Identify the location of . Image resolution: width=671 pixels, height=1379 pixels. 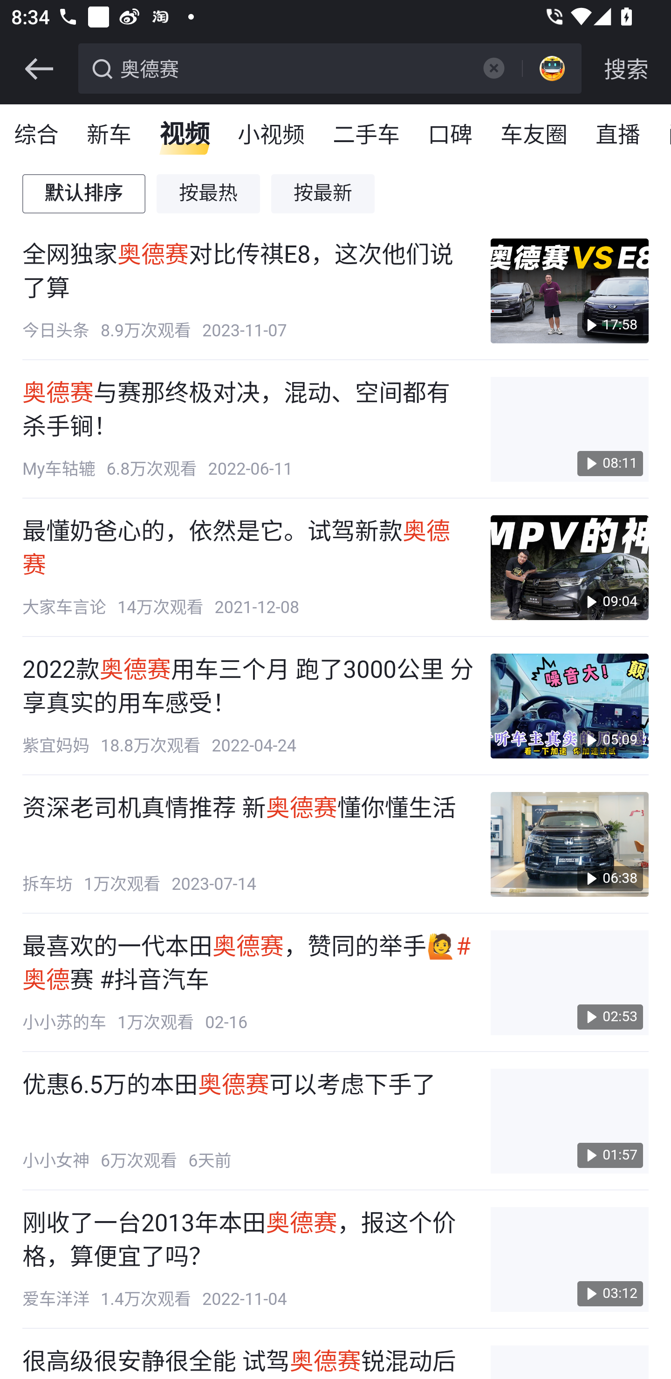
(39, 69).